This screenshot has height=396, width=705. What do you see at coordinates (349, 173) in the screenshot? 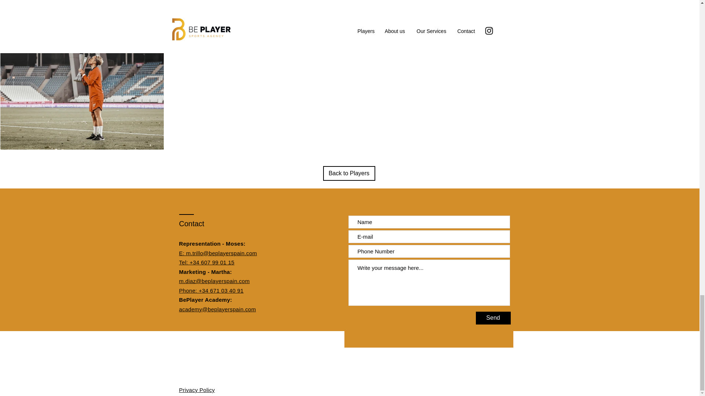
I see `Back to Players` at bounding box center [349, 173].